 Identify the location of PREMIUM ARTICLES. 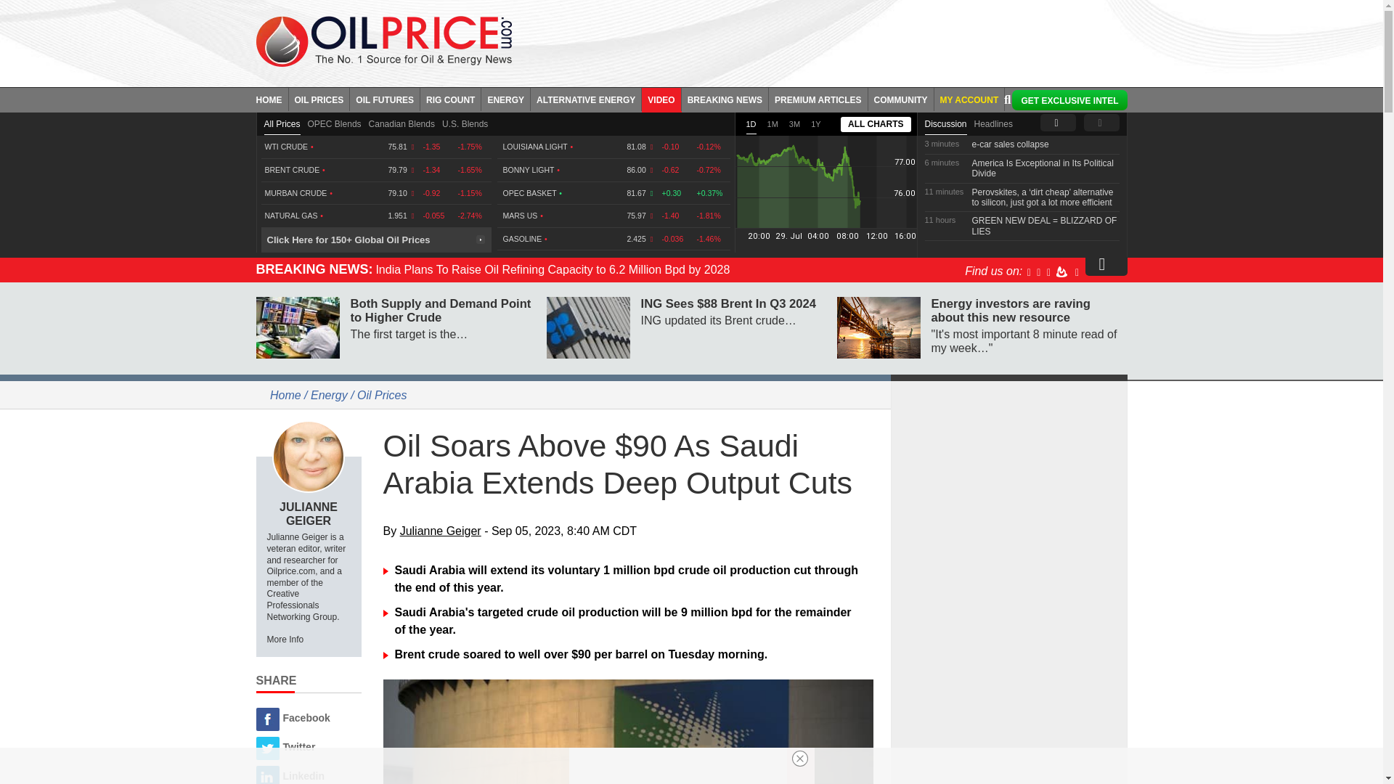
(819, 99).